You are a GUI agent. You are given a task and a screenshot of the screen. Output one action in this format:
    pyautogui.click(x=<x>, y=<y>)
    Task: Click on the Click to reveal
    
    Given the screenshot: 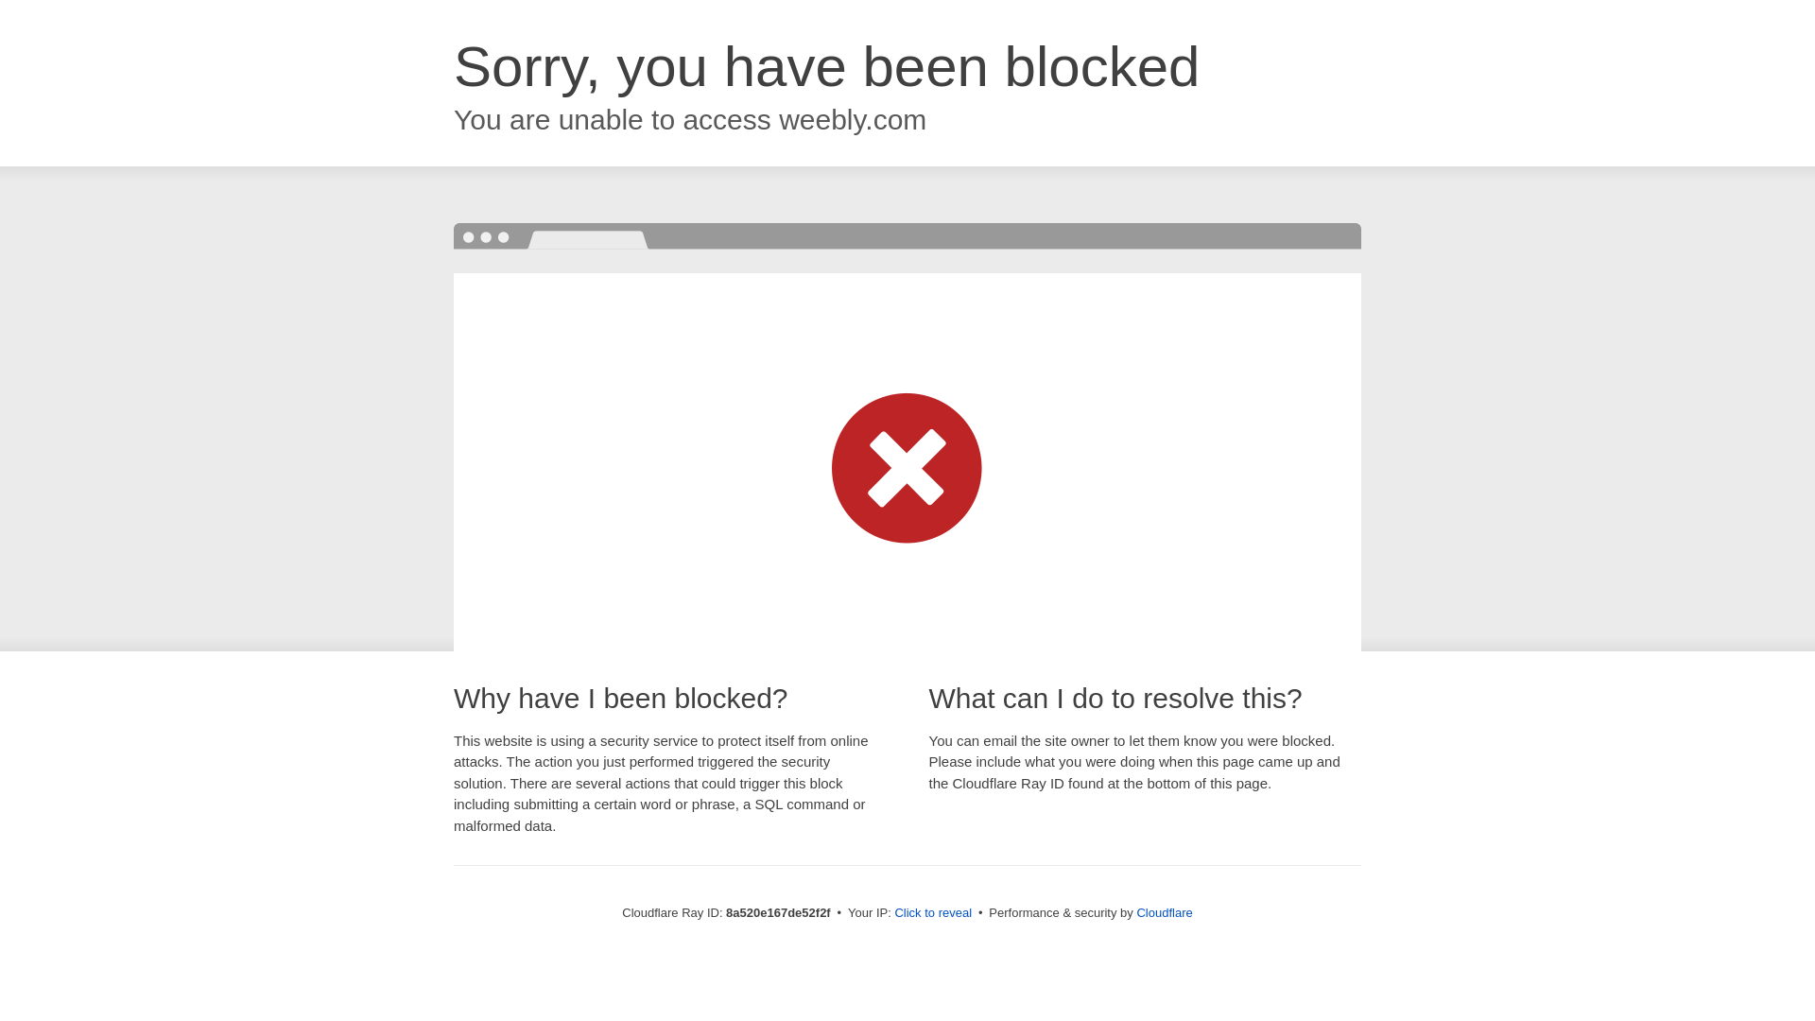 What is the action you would take?
    pyautogui.click(x=932, y=913)
    